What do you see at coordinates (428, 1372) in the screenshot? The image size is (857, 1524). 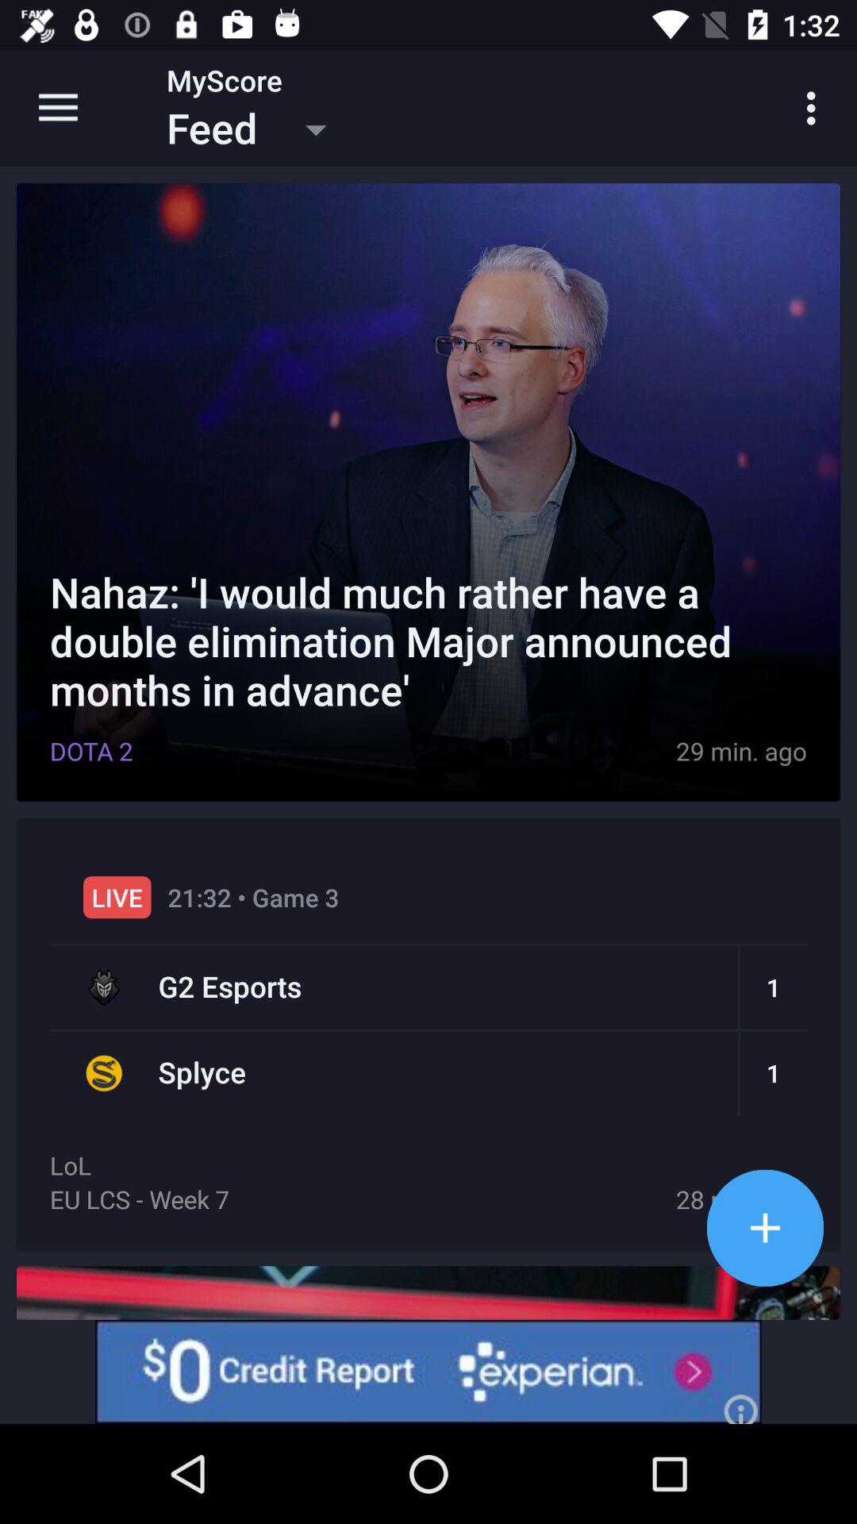 I see `know about the advertisement` at bounding box center [428, 1372].